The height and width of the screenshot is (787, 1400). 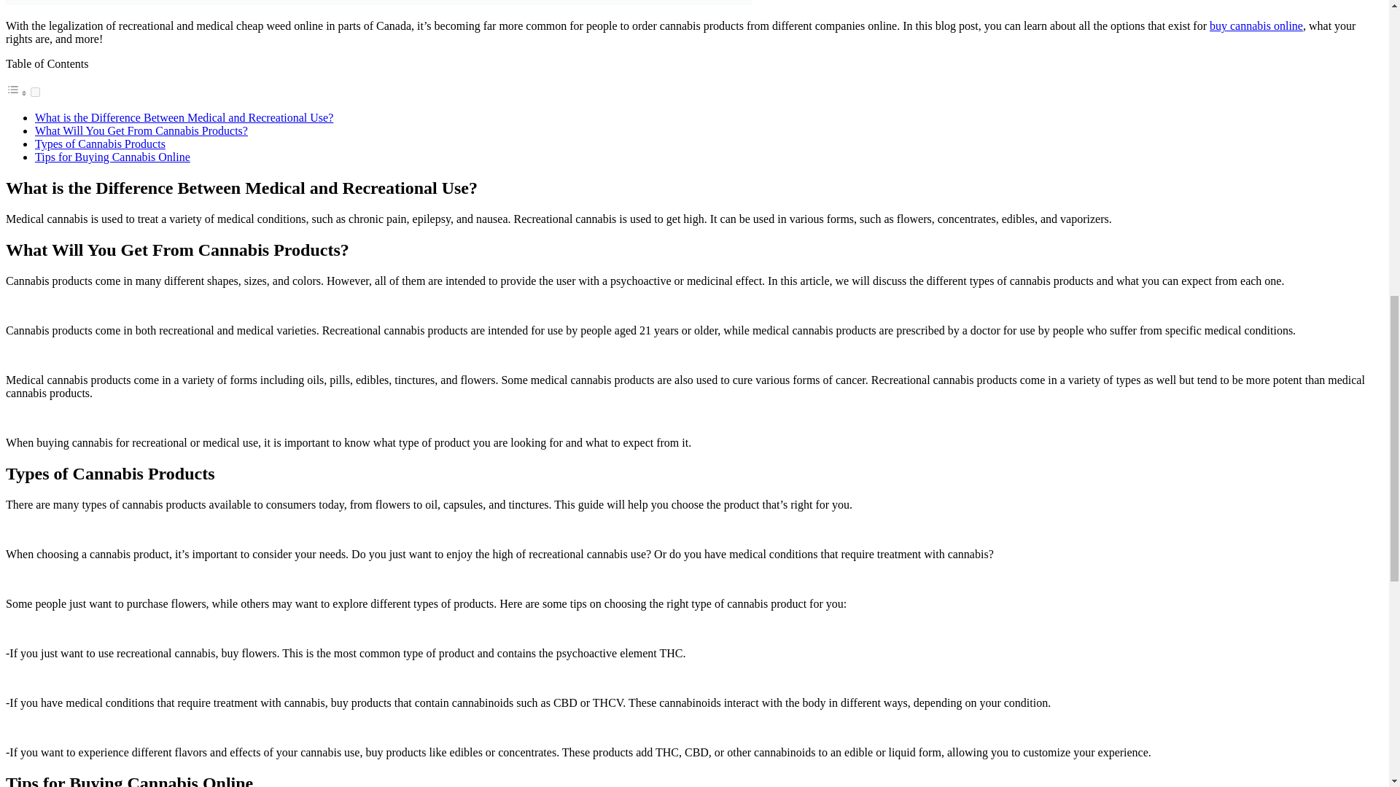 I want to click on on, so click(x=35, y=92).